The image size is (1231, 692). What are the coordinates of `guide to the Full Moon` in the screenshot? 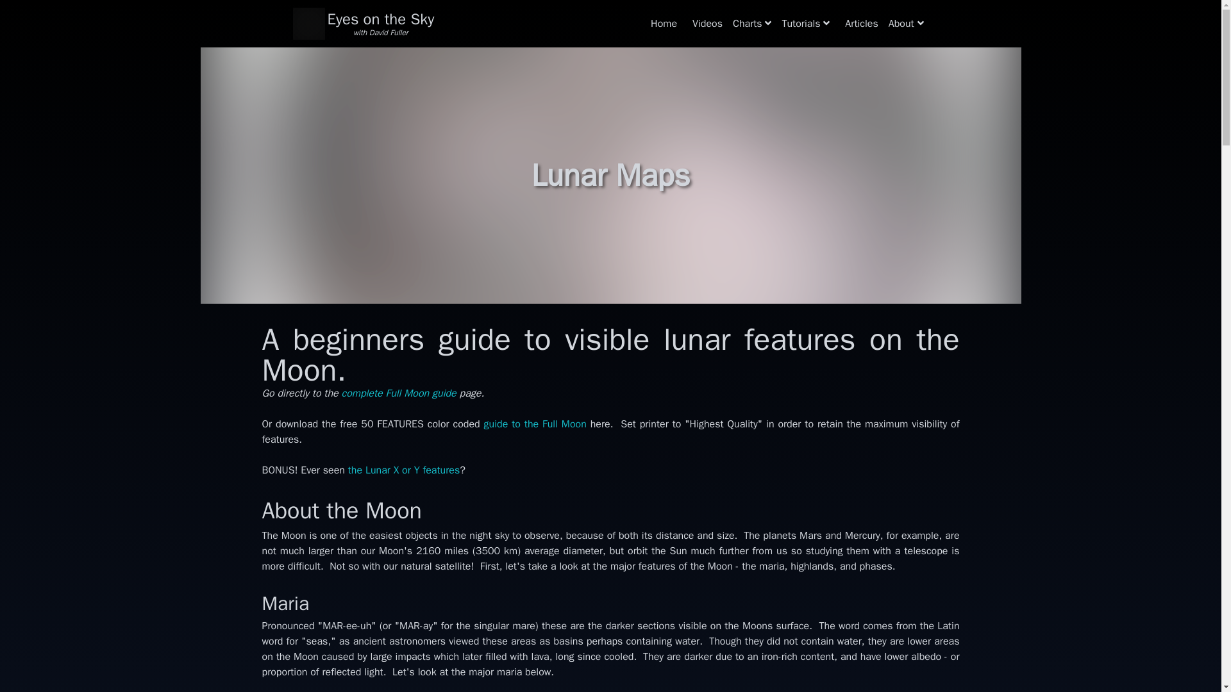 It's located at (535, 424).